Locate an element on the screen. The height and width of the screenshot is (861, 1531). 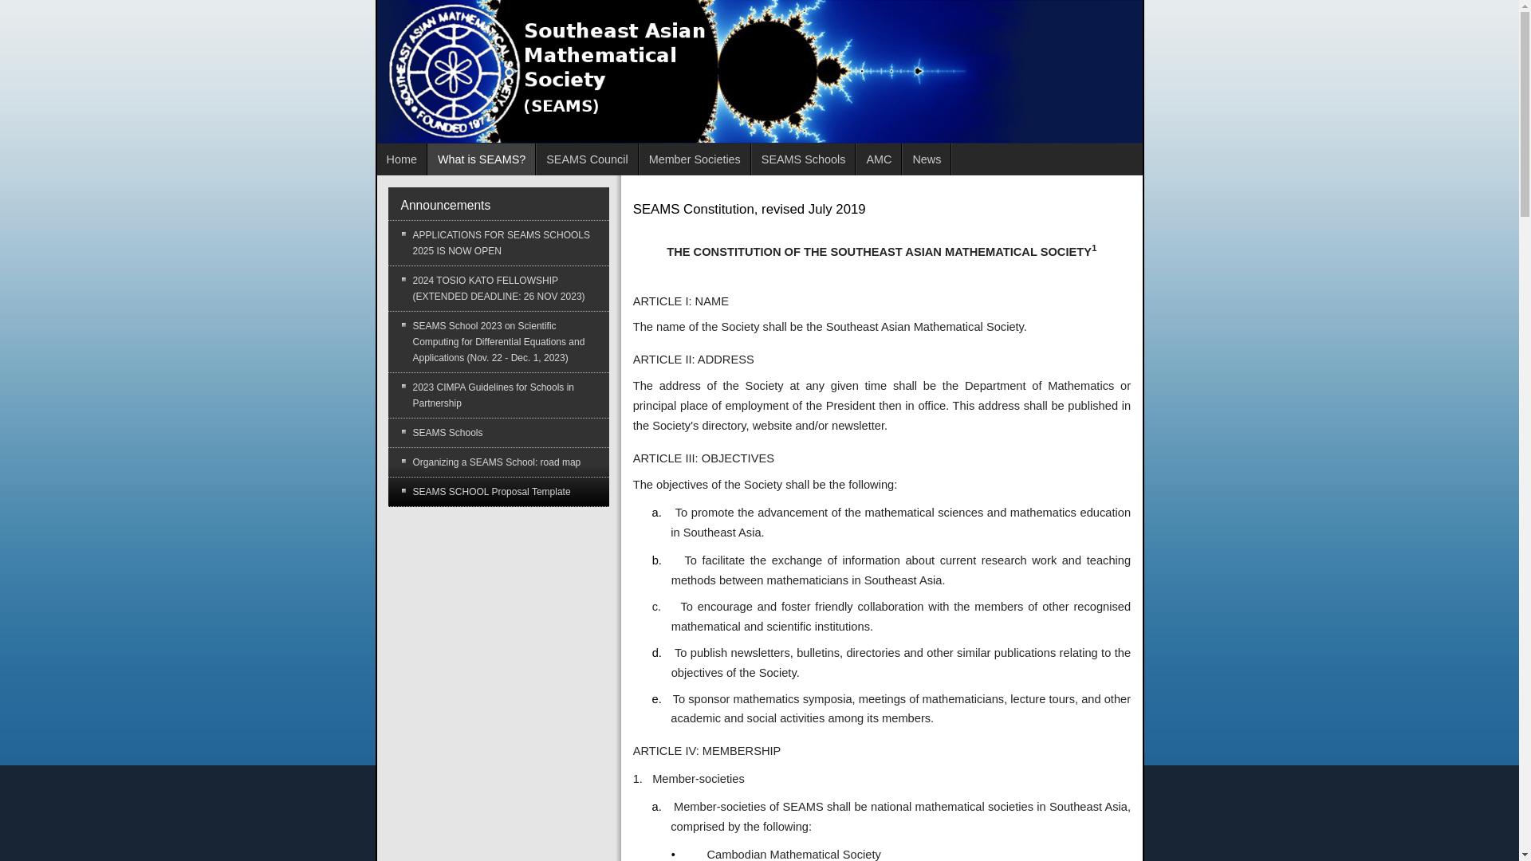
News is located at coordinates (927, 159).